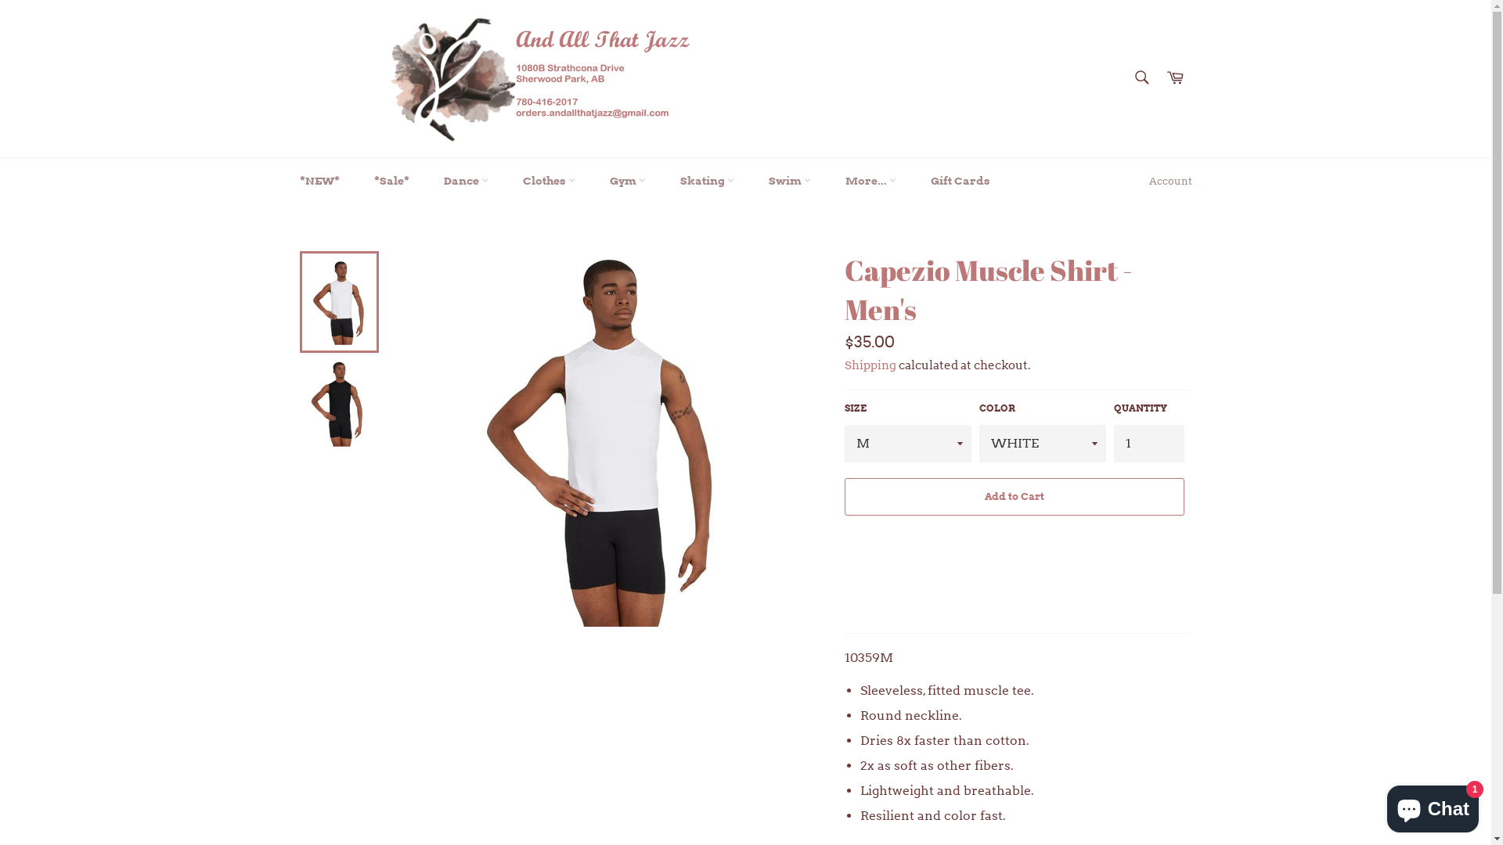 This screenshot has width=1503, height=845. What do you see at coordinates (1171, 182) in the screenshot?
I see `Account` at bounding box center [1171, 182].